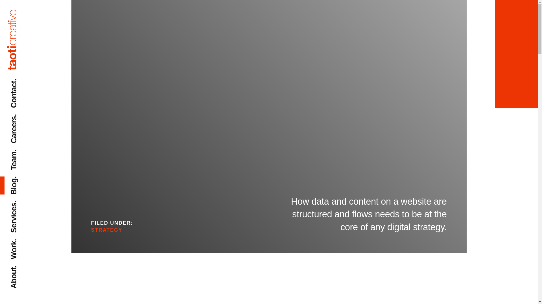  Describe the element at coordinates (19, 180) in the screenshot. I see `Blog.` at that location.